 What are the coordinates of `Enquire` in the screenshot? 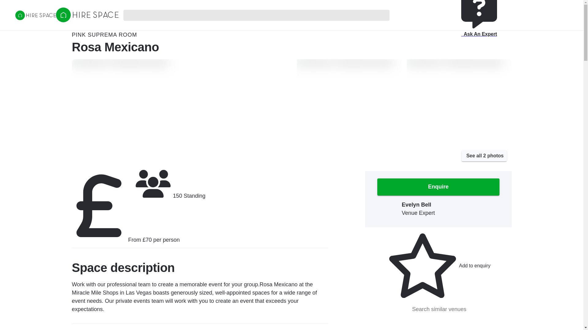 It's located at (438, 187).